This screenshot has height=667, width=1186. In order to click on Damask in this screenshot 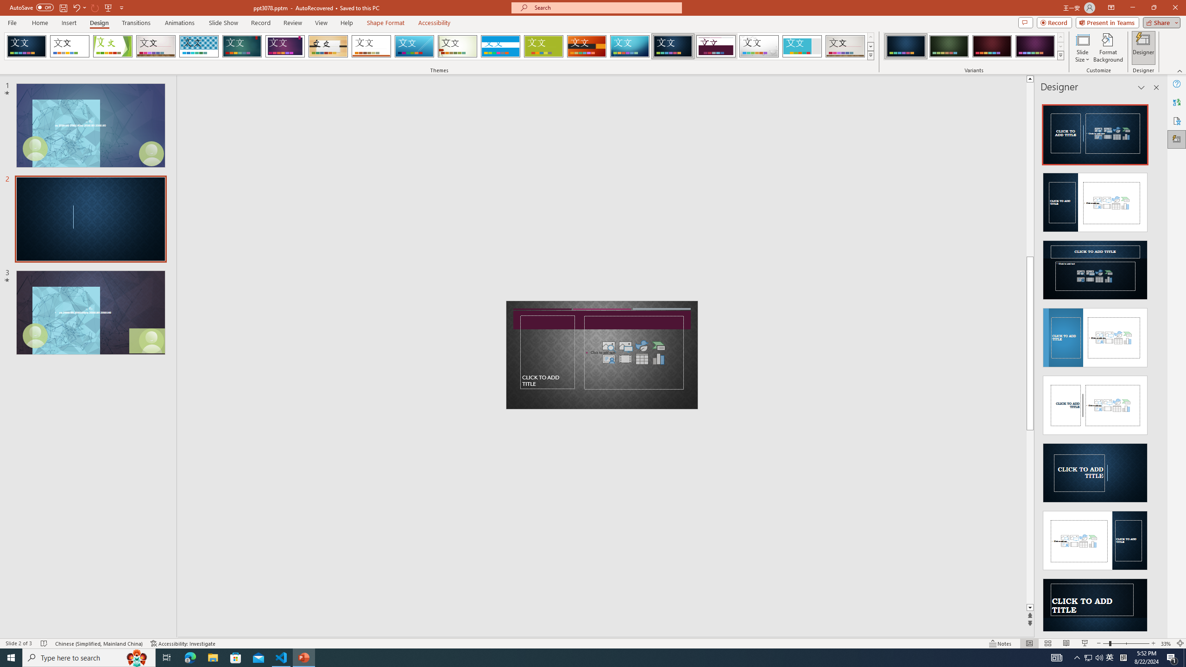, I will do `click(673, 46)`.